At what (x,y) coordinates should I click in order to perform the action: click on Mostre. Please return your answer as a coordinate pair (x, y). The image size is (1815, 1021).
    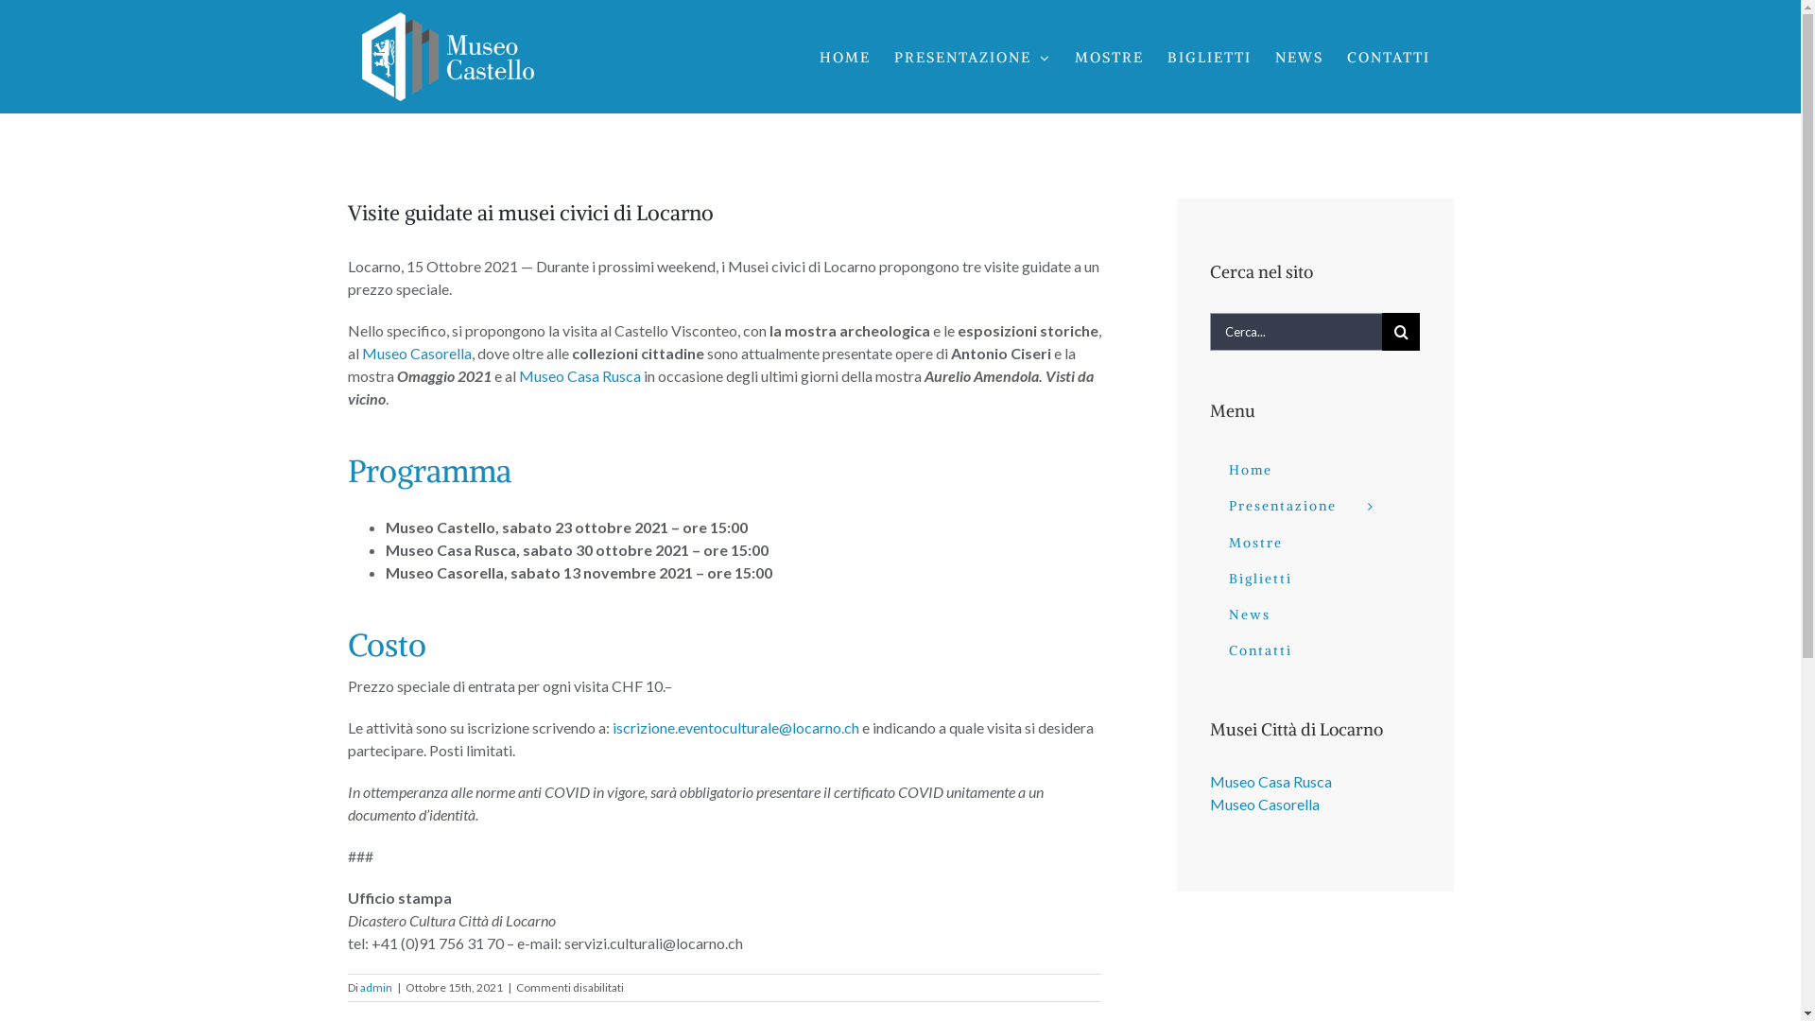
    Looking at the image, I should click on (1314, 544).